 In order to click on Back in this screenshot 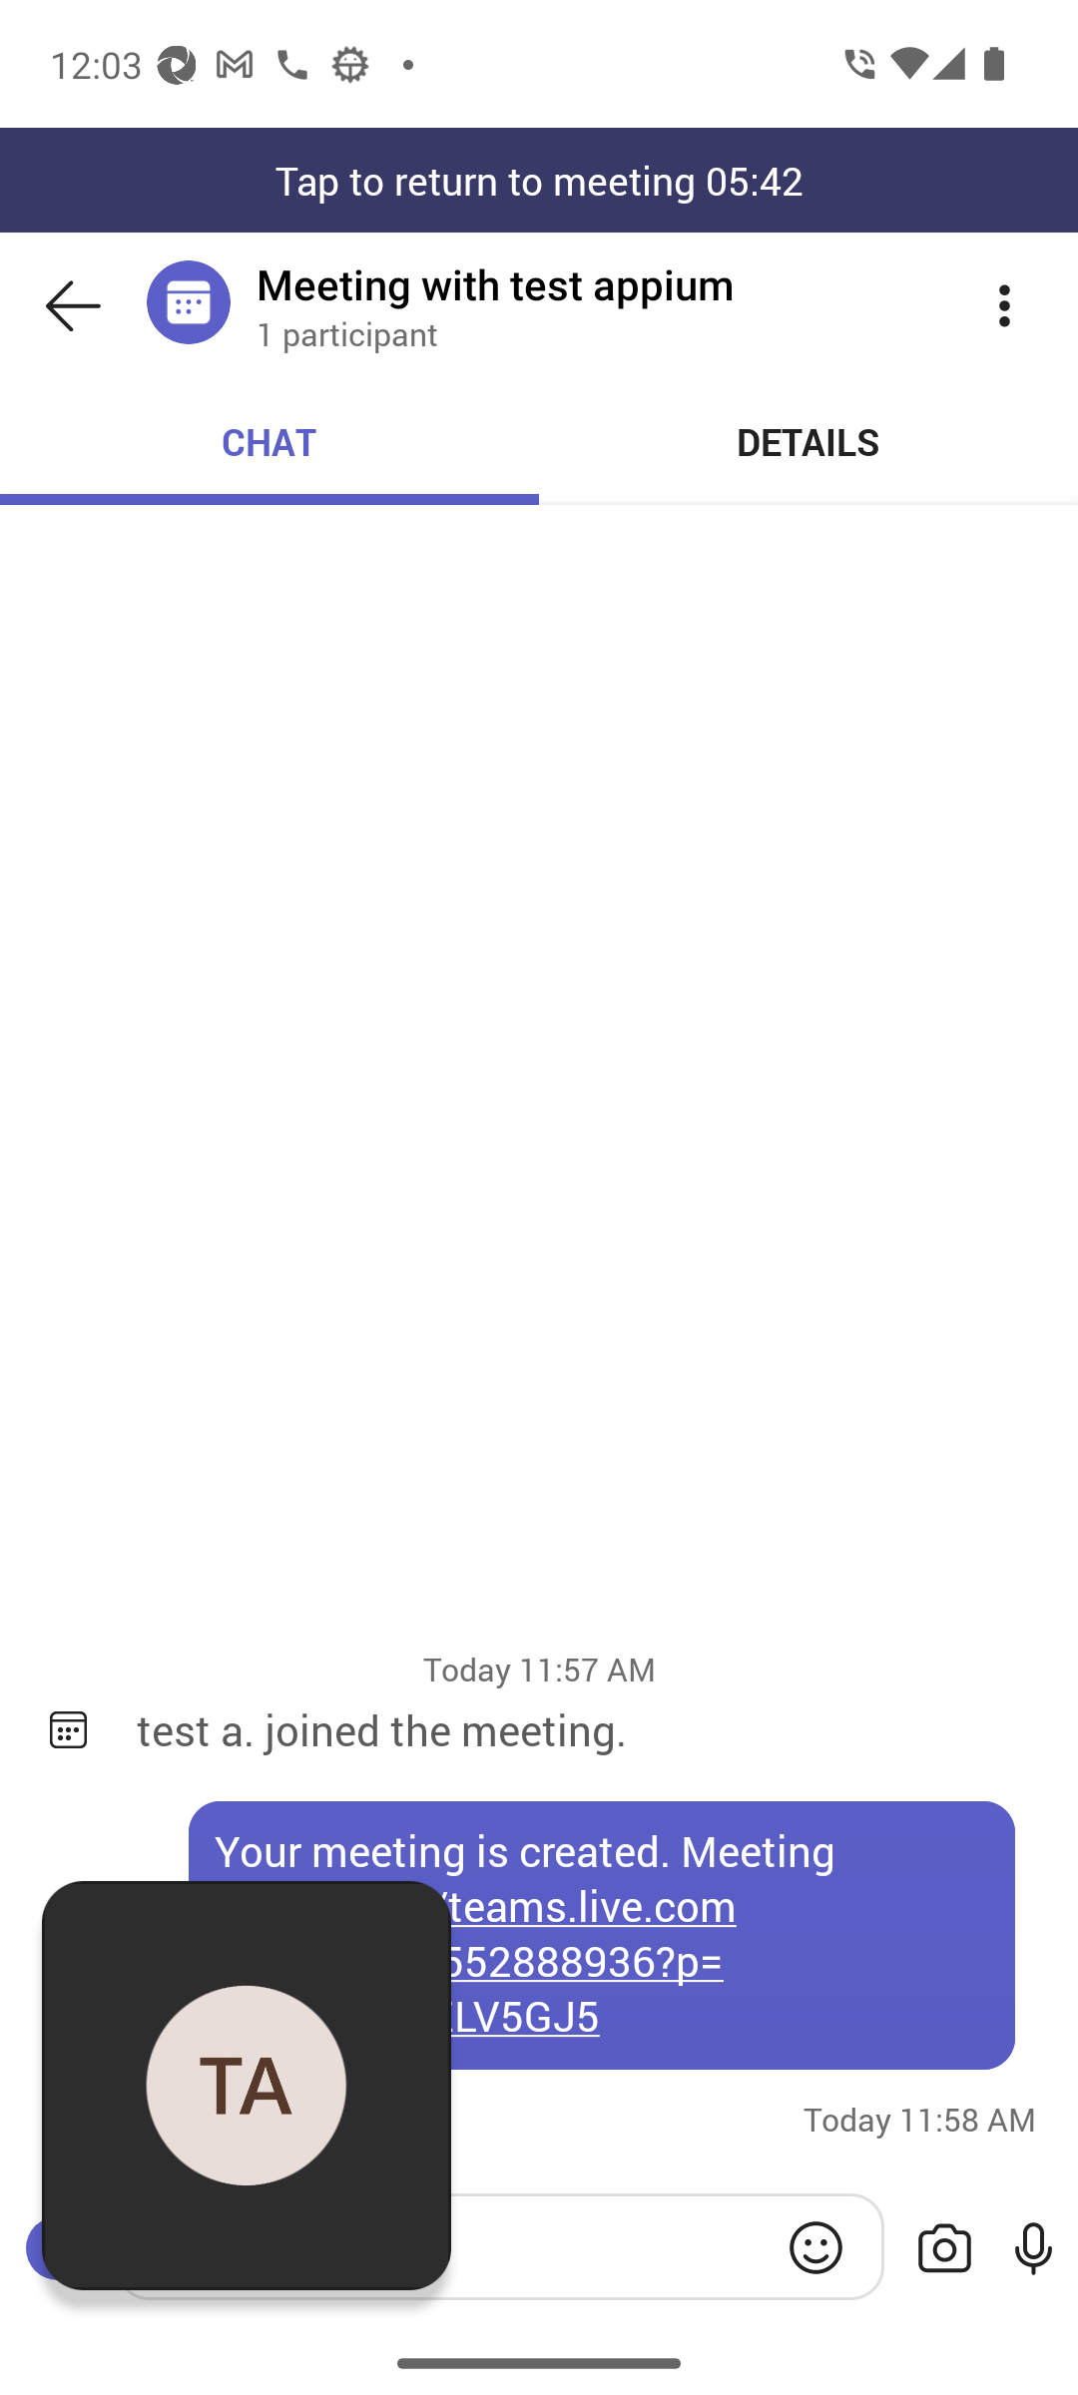, I will do `click(73, 305)`.